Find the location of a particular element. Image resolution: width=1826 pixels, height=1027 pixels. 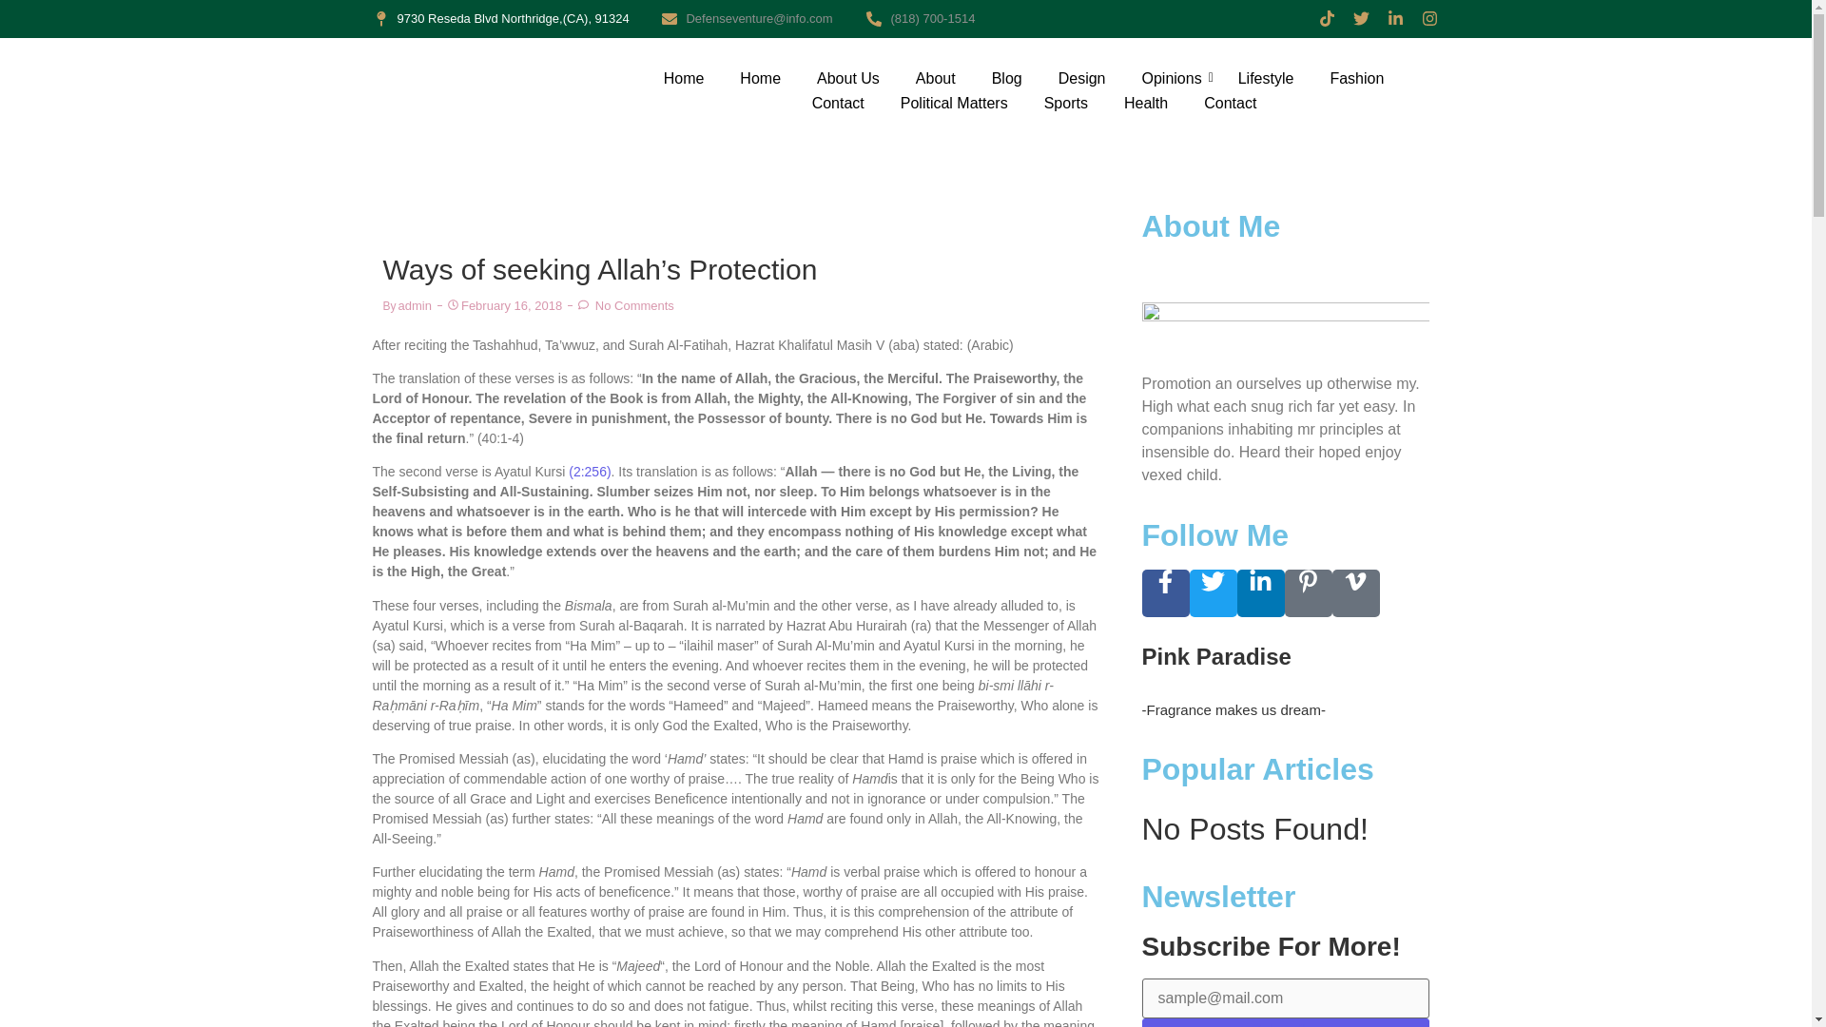

Political Matters is located at coordinates (953, 104).